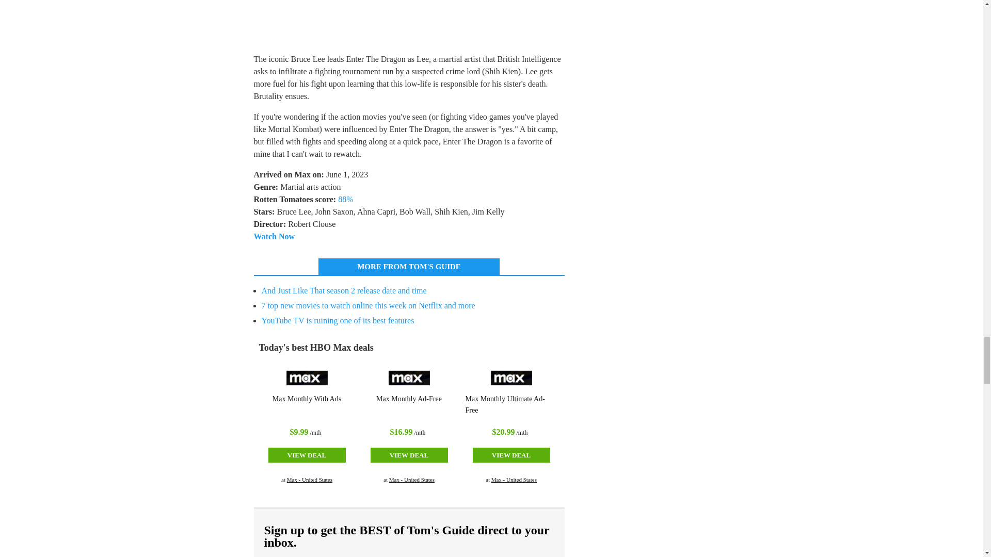 Image resolution: width=991 pixels, height=557 pixels. I want to click on Max, so click(409, 377).